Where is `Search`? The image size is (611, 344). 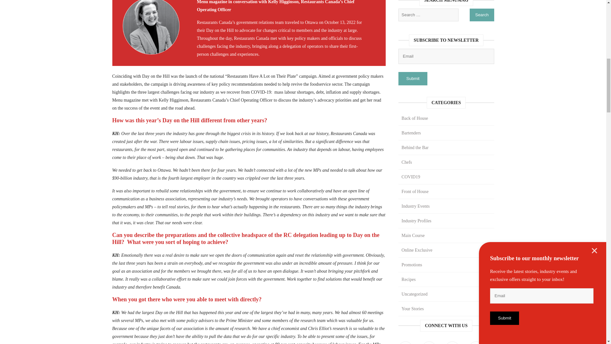 Search is located at coordinates (482, 15).